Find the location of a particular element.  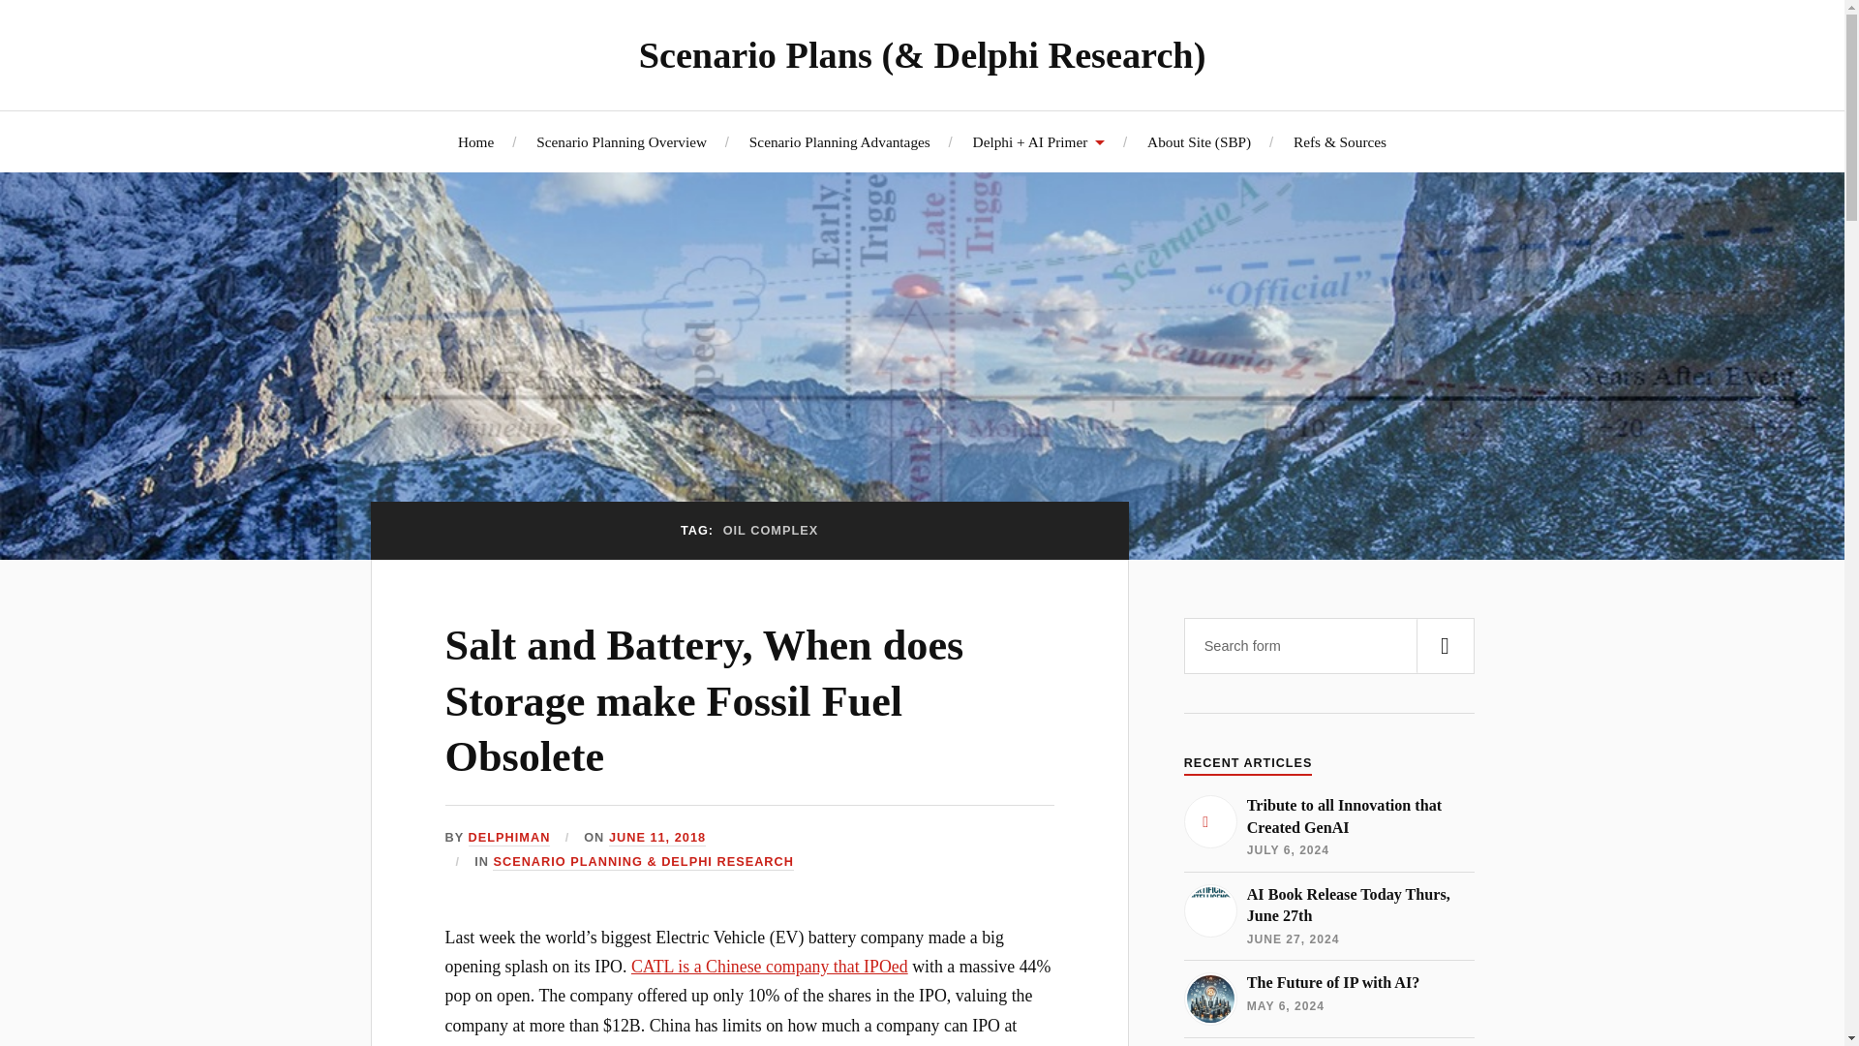

CATL is a Chinese company that IPOed is located at coordinates (770, 967).